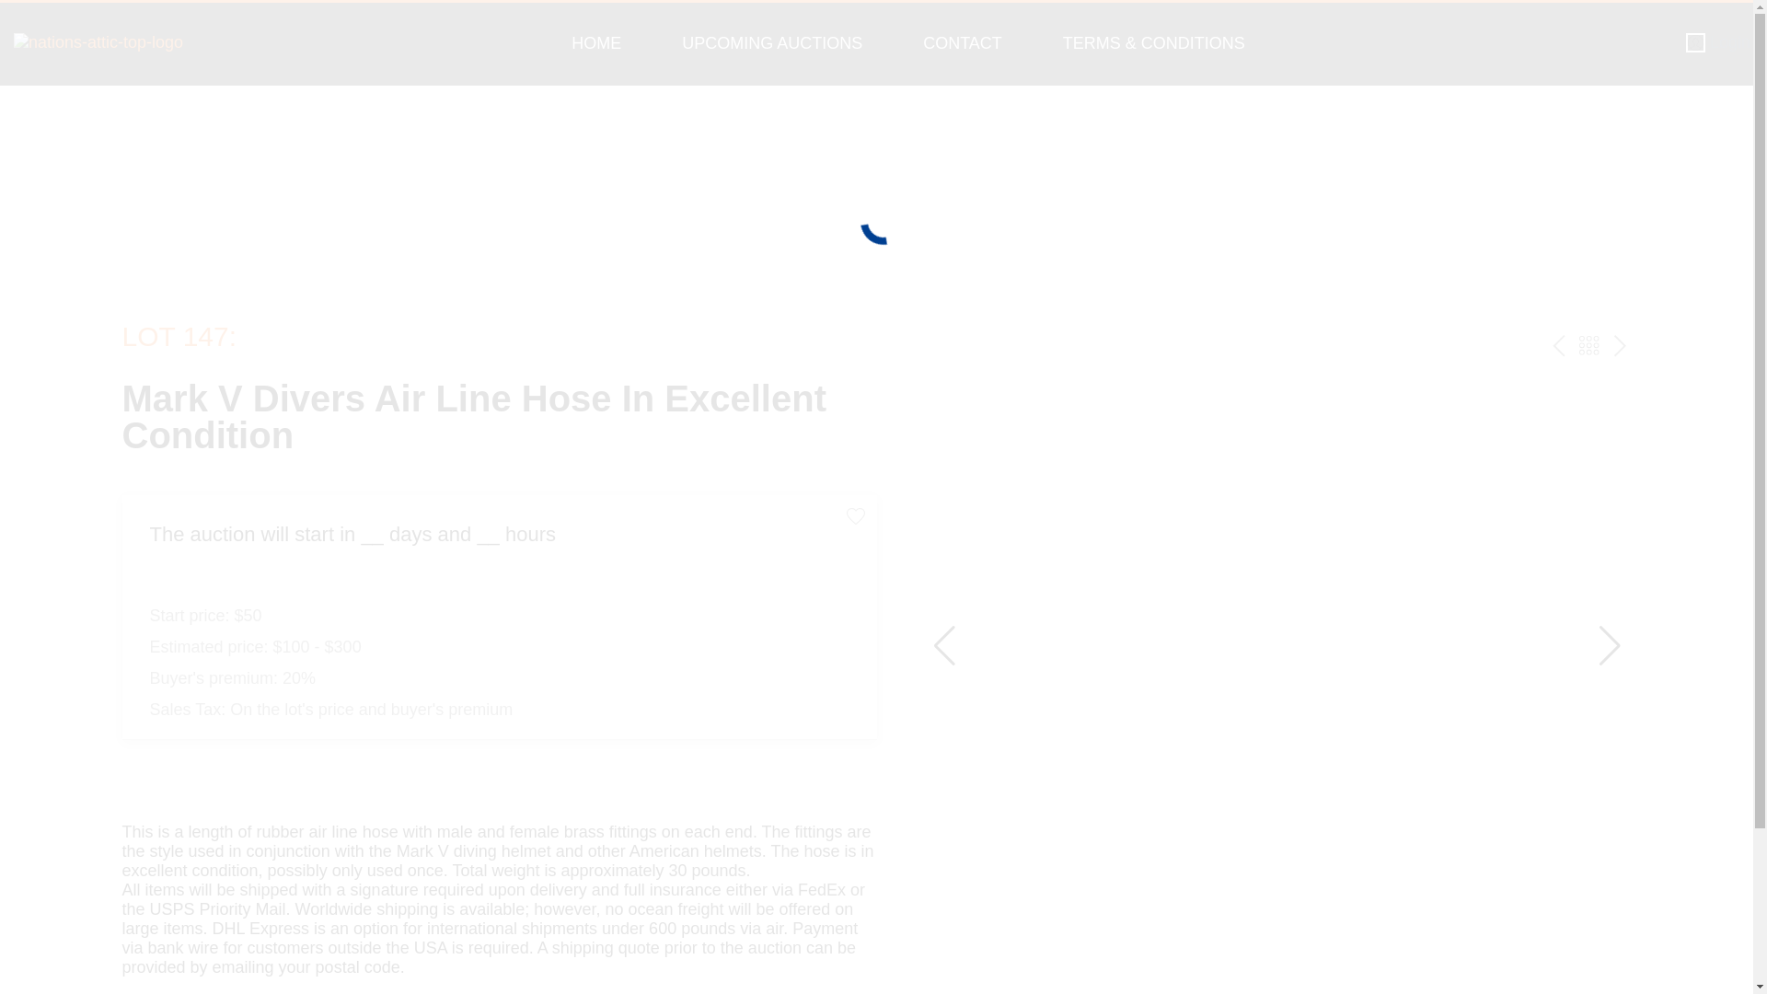 Image resolution: width=1767 pixels, height=994 pixels. Describe the element at coordinates (963, 42) in the screenshot. I see `CONTACT` at that location.